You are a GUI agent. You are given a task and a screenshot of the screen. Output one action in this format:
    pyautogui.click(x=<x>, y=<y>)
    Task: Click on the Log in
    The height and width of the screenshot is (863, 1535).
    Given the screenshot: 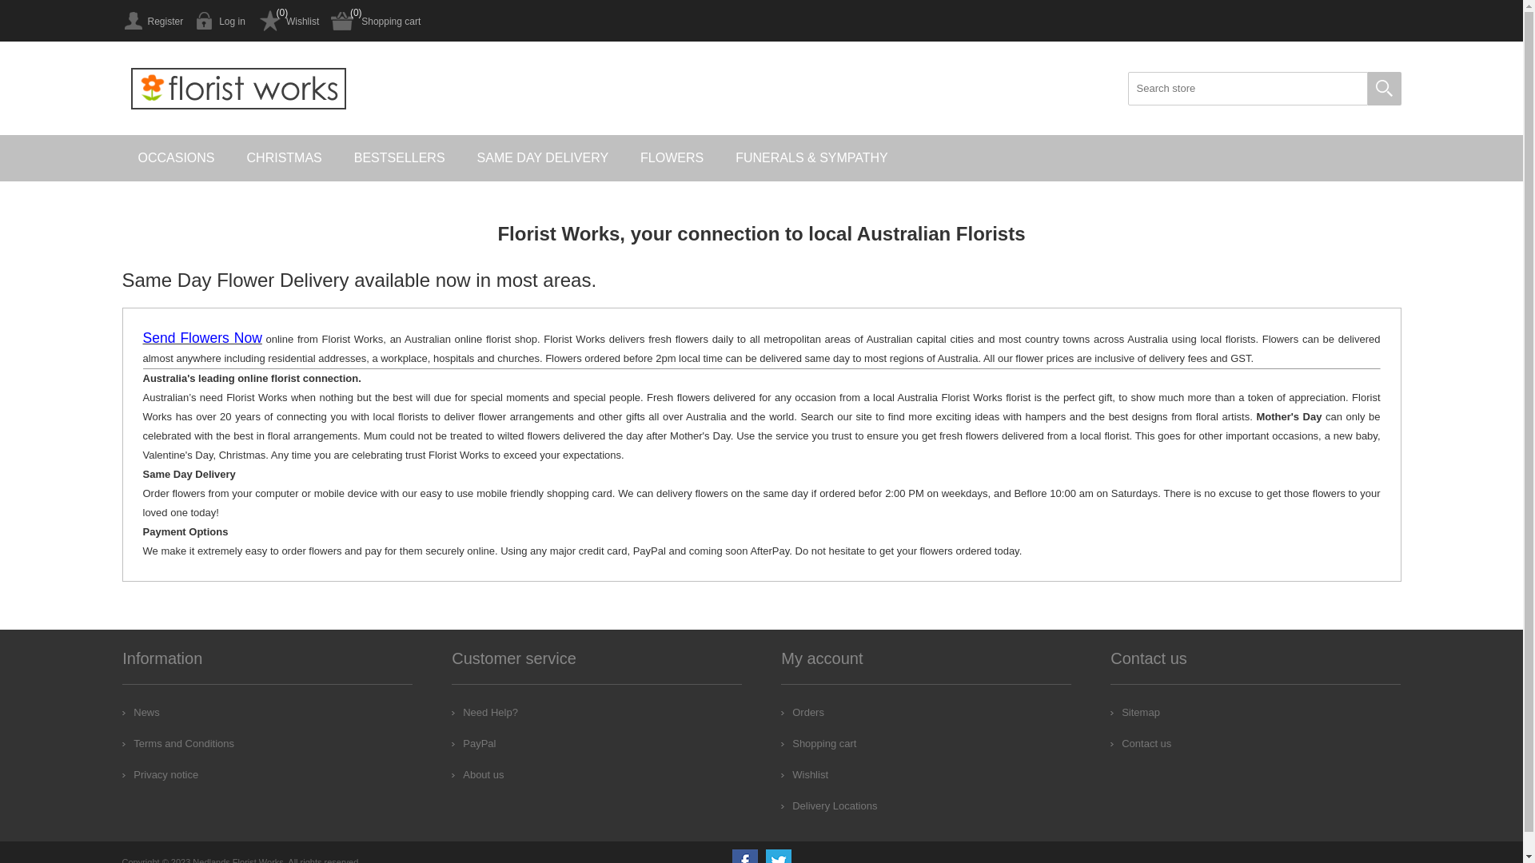 What is the action you would take?
    pyautogui.click(x=221, y=21)
    